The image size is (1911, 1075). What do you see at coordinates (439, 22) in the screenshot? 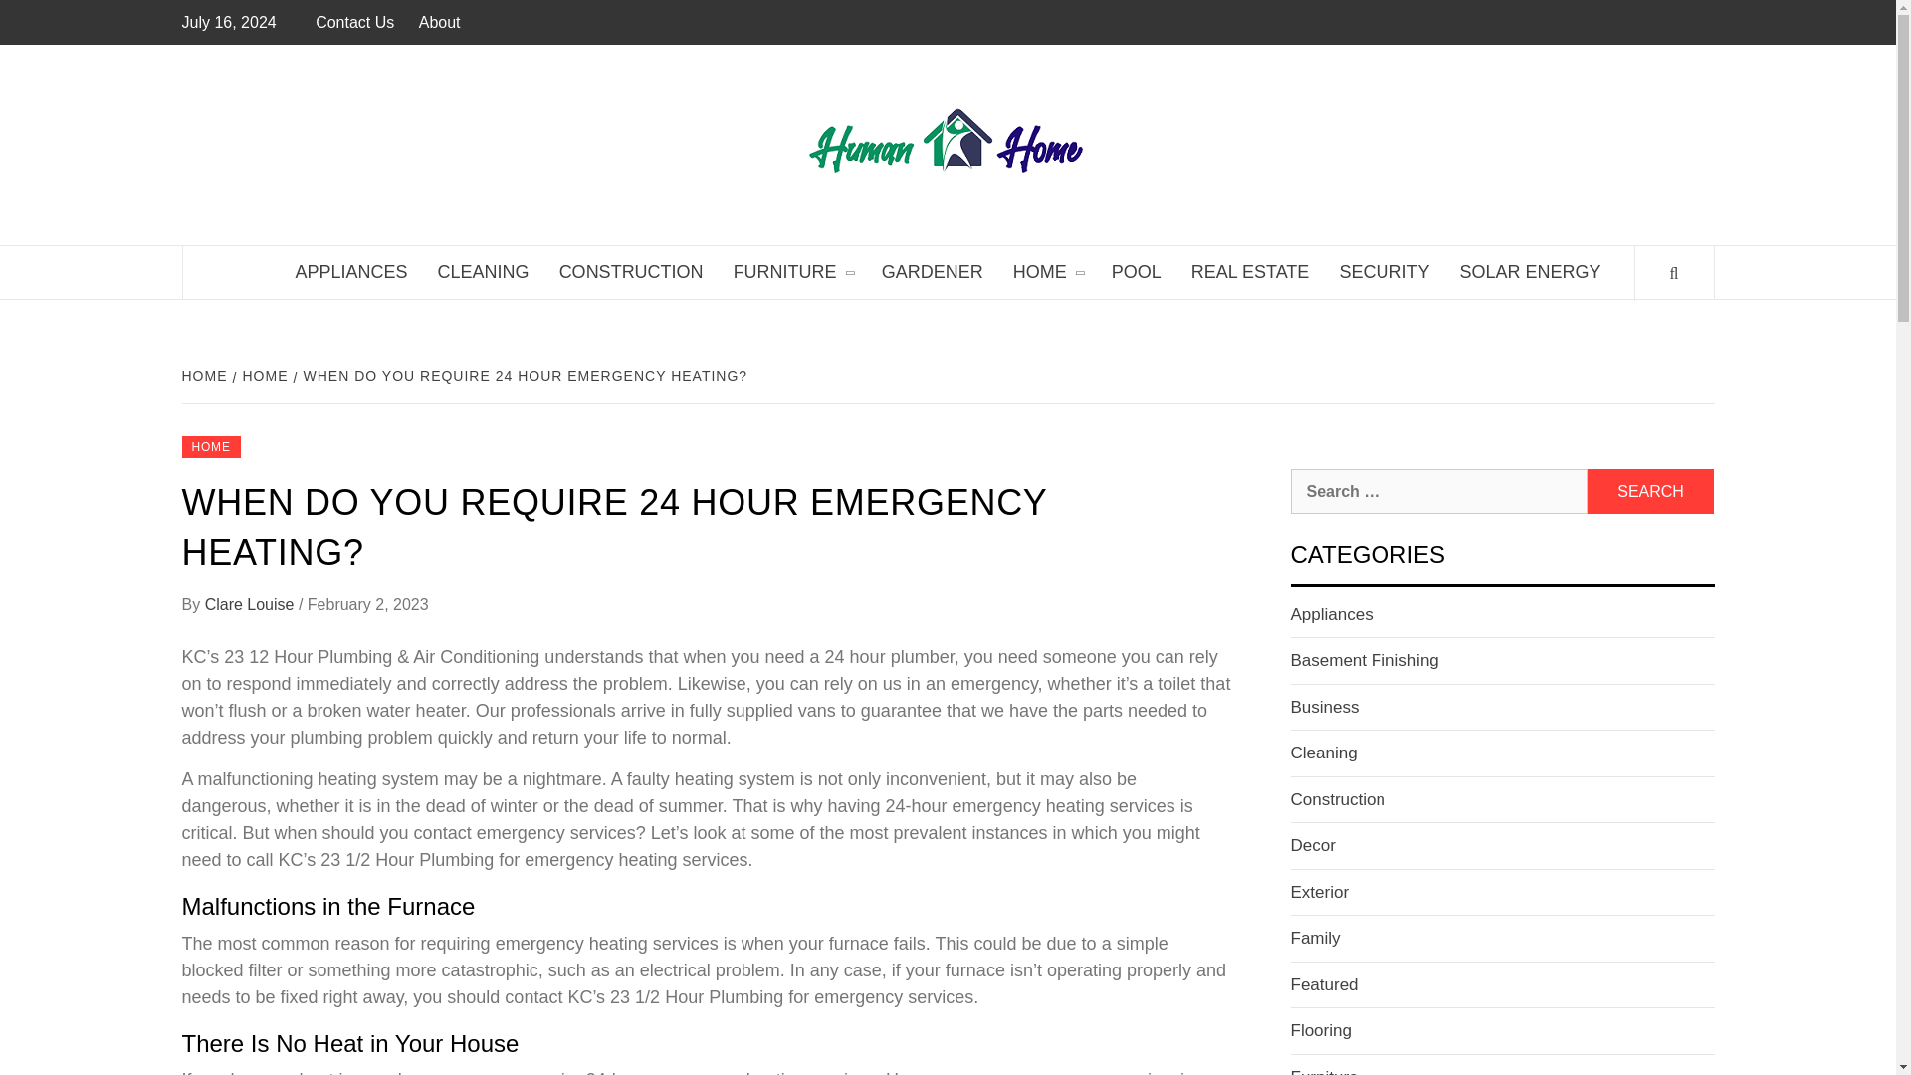
I see `About` at bounding box center [439, 22].